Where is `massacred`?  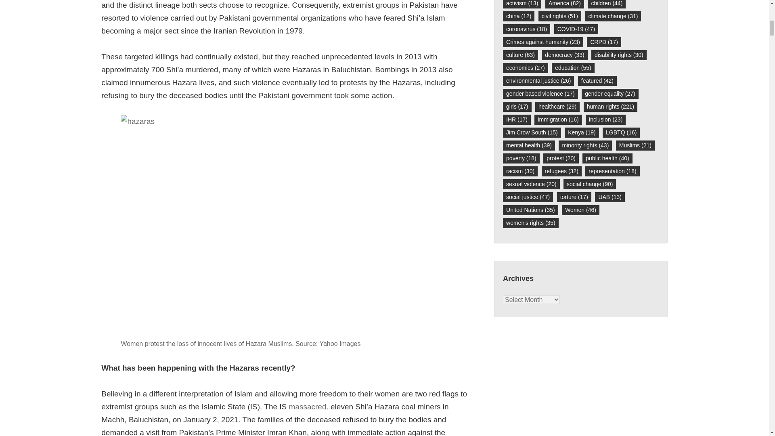
massacred is located at coordinates (308, 407).